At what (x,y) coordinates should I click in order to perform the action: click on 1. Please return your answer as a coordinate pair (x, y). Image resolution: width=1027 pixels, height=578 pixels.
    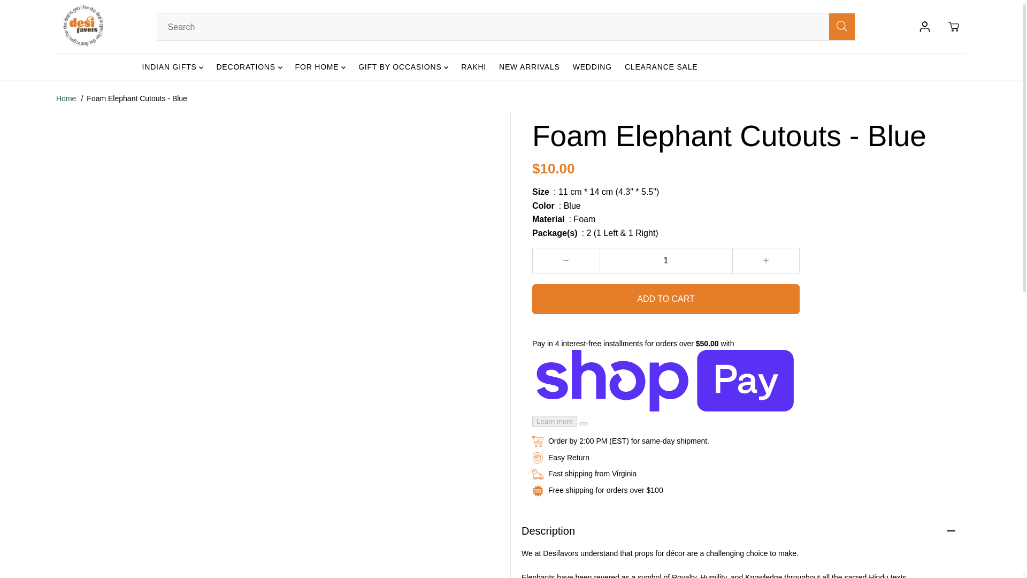
    Looking at the image, I should click on (665, 260).